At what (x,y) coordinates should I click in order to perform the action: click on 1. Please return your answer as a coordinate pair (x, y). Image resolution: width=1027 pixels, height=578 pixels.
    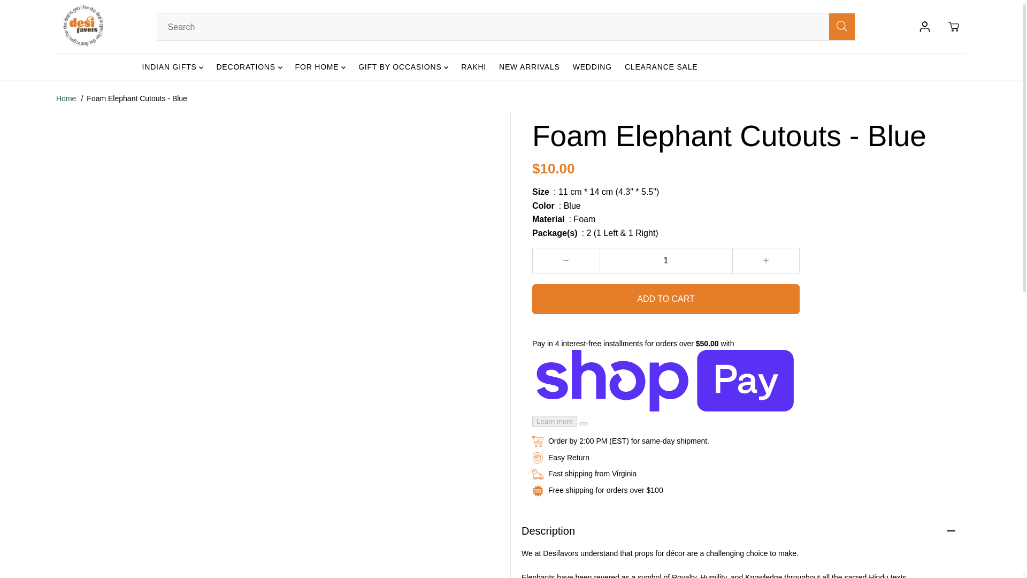
    Looking at the image, I should click on (665, 260).